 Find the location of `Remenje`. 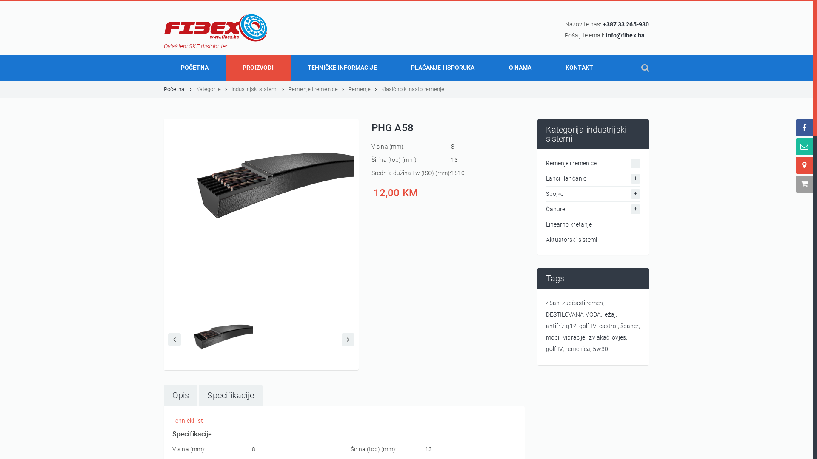

Remenje is located at coordinates (360, 89).